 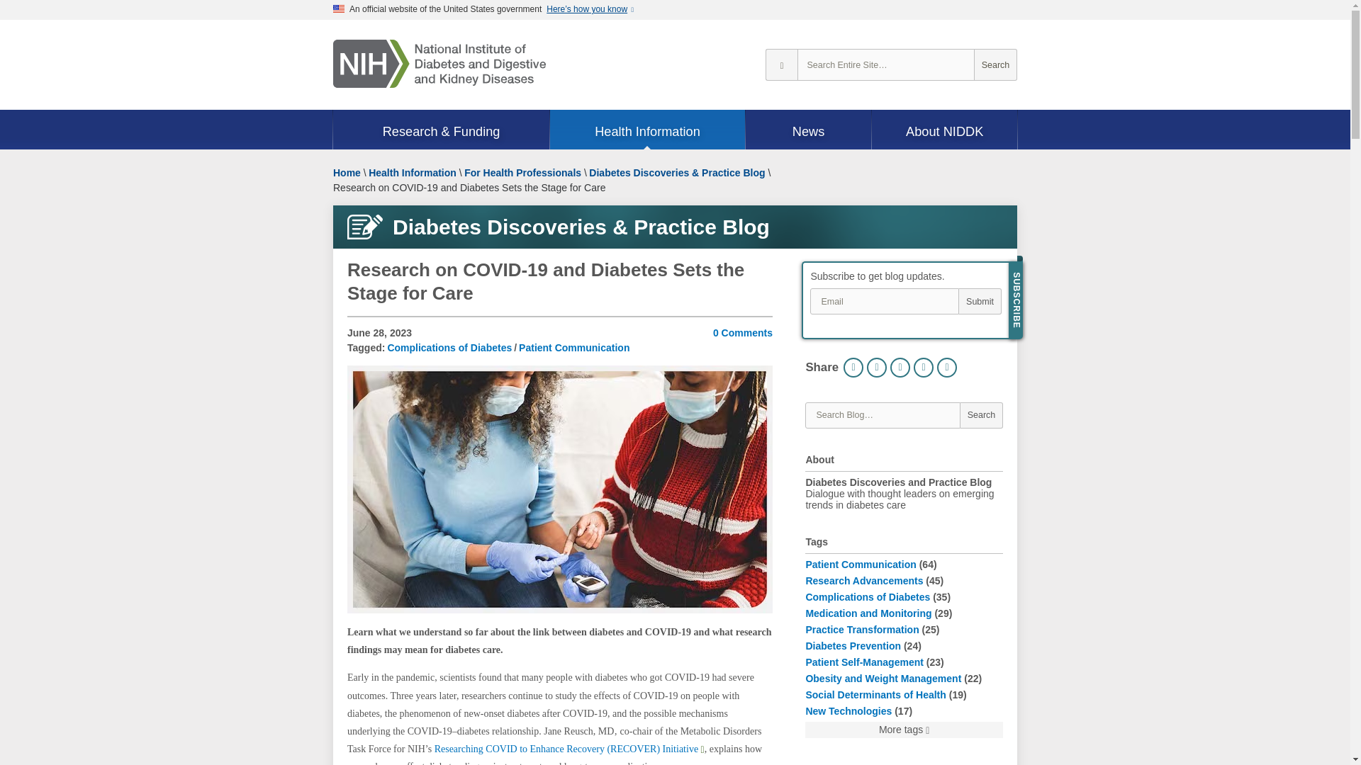 I want to click on Change search scope, so click(x=781, y=65).